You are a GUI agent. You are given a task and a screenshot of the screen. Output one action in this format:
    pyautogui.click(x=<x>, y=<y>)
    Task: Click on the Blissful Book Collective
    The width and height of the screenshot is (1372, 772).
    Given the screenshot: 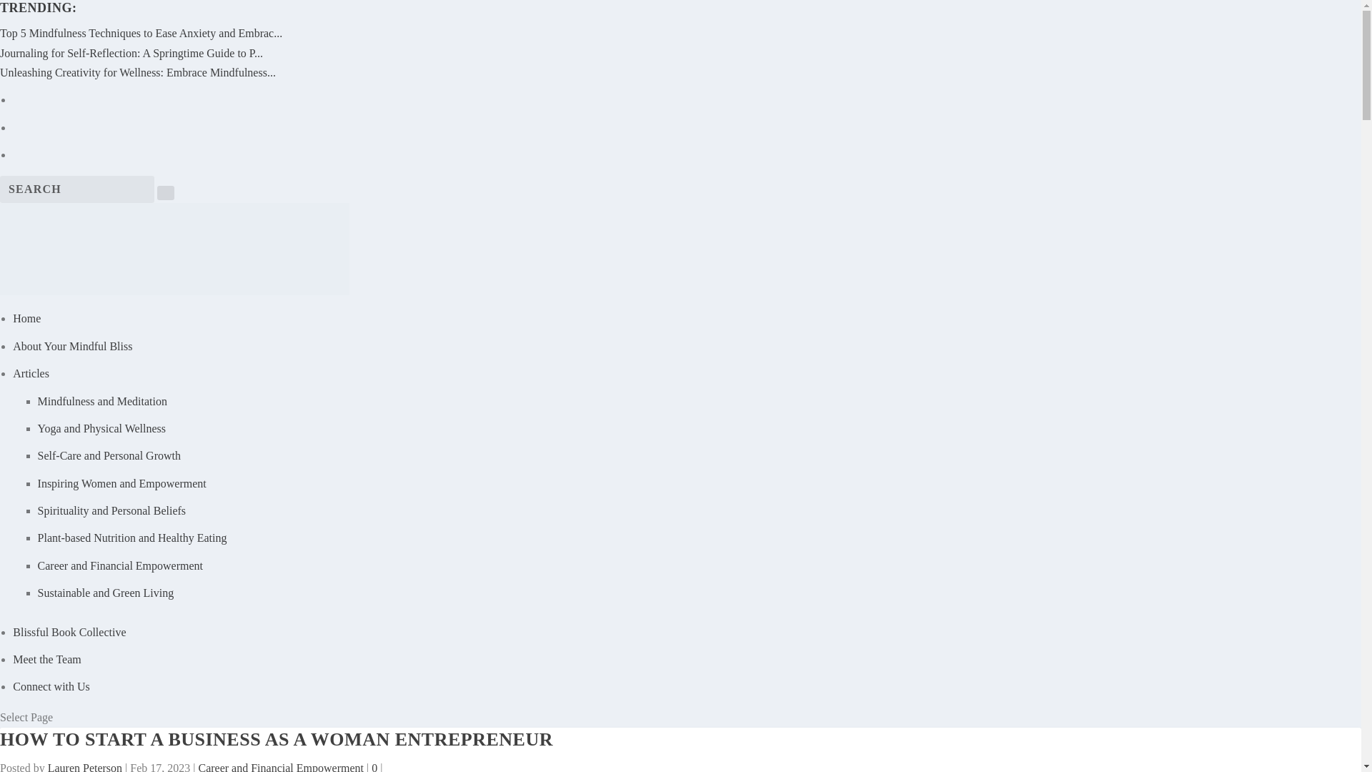 What is the action you would take?
    pyautogui.click(x=69, y=632)
    